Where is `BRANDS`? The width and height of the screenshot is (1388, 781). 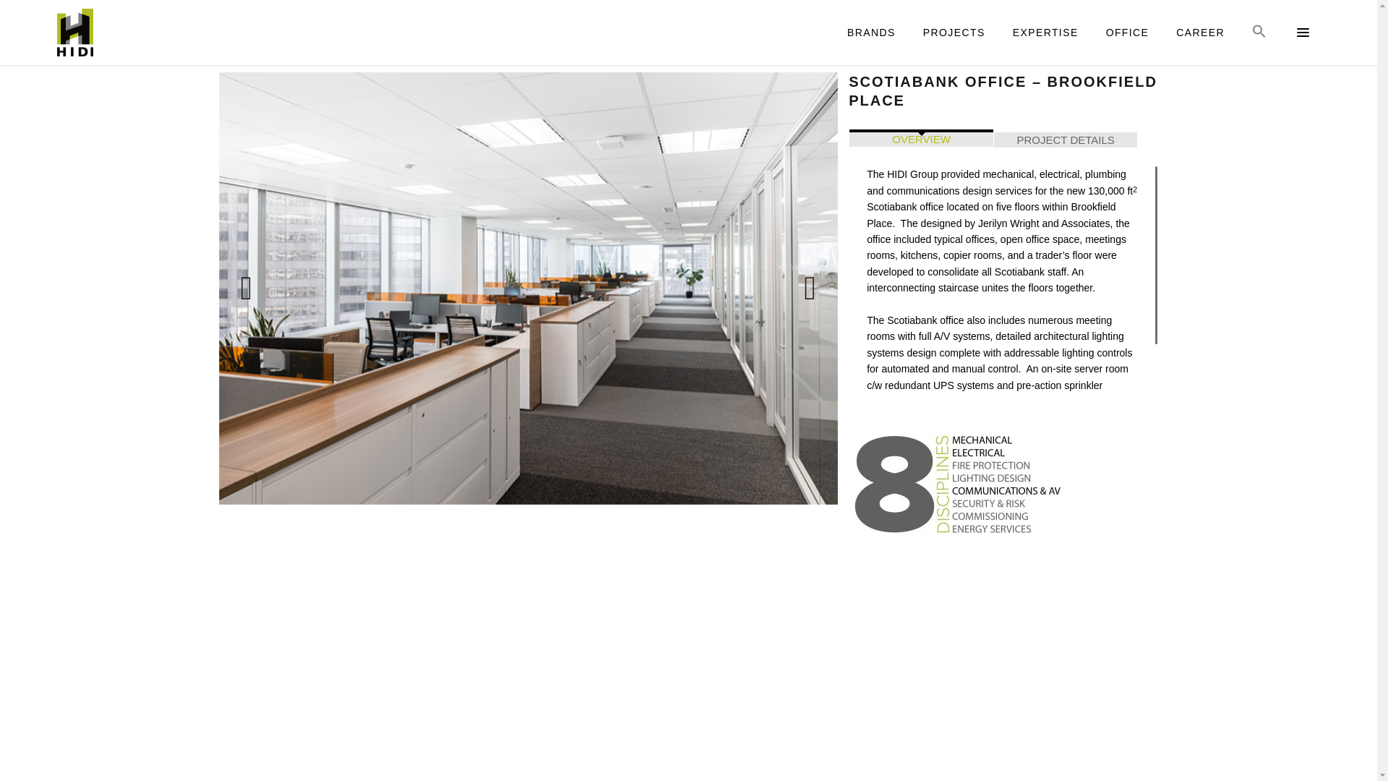 BRANDS is located at coordinates (871, 32).